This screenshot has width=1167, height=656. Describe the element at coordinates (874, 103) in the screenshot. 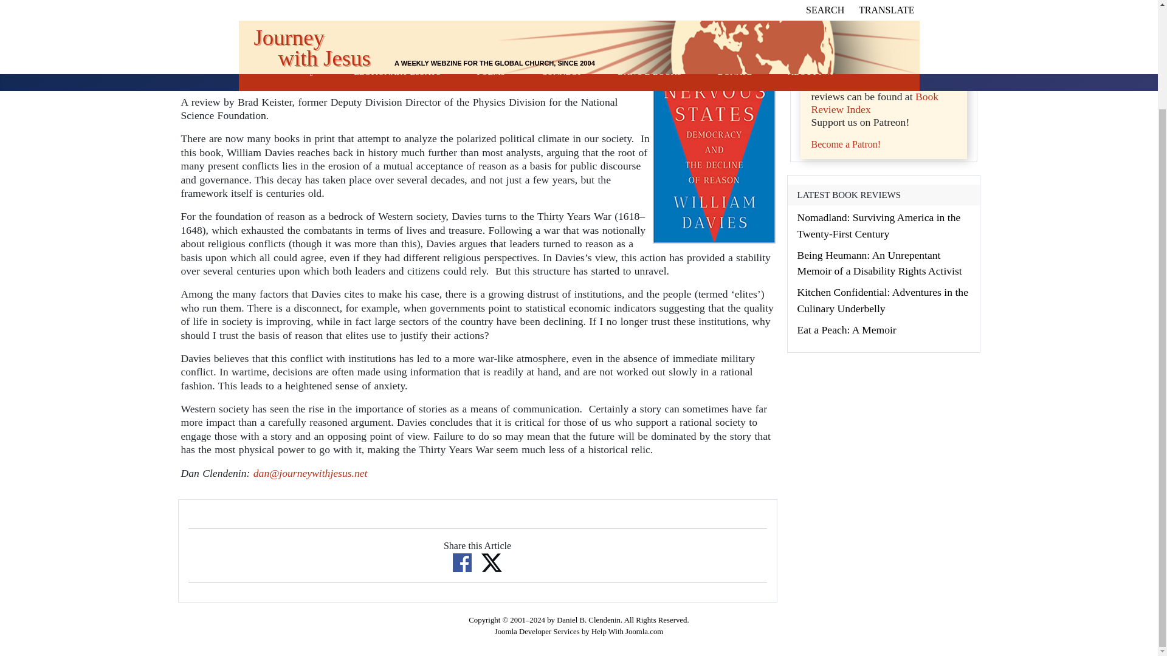

I see `Book Review Index` at that location.